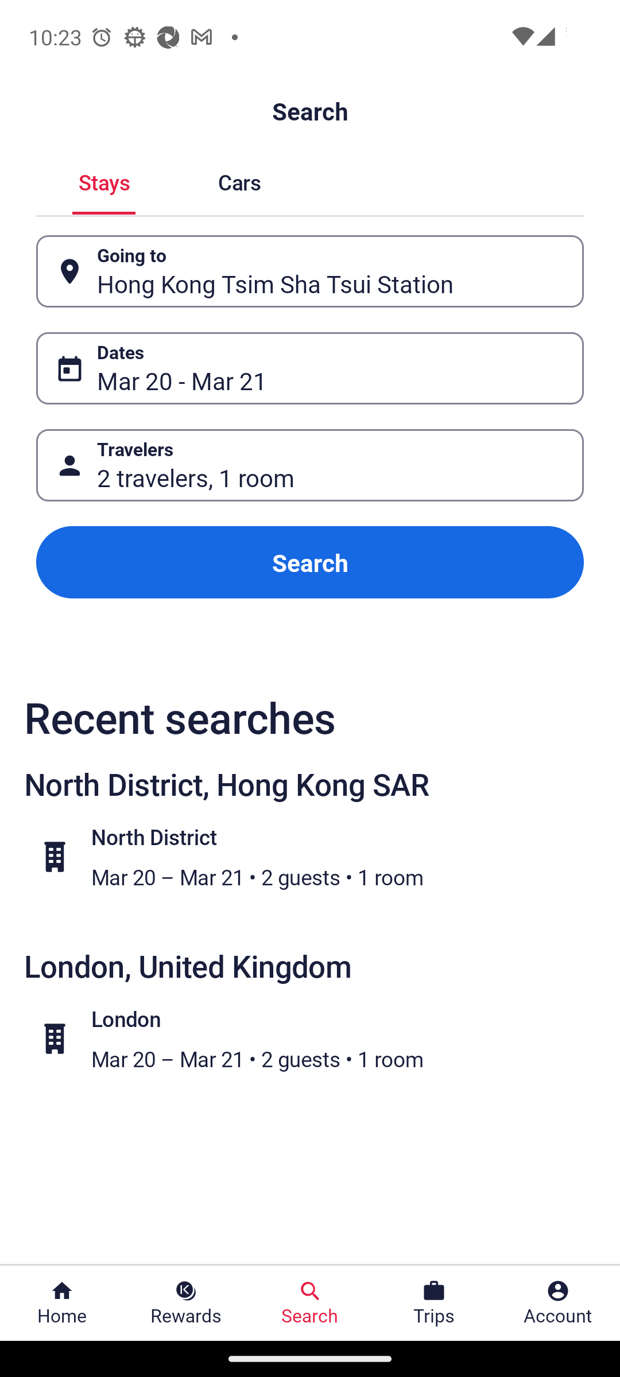 The image size is (620, 1377). Describe the element at coordinates (62, 1303) in the screenshot. I see `Home Home Button` at that location.